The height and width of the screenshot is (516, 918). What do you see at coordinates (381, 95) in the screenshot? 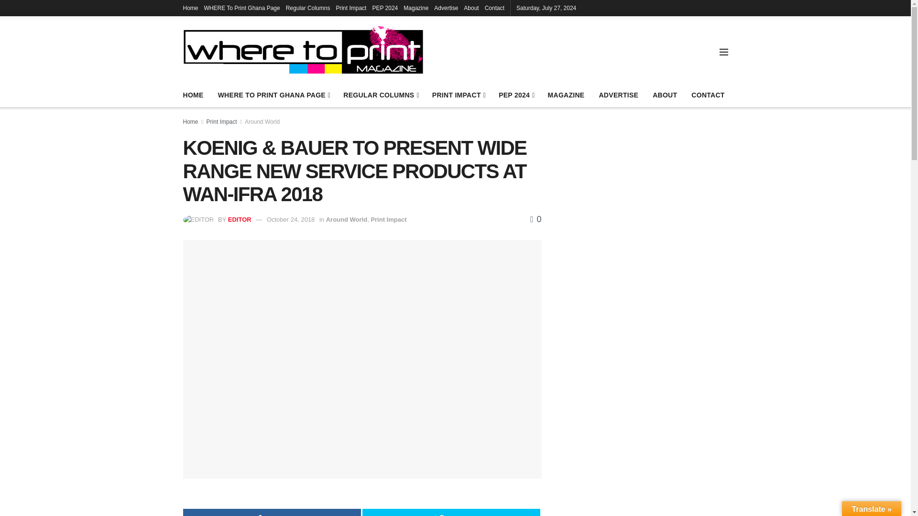
I see `REGULAR COLUMNS` at bounding box center [381, 95].